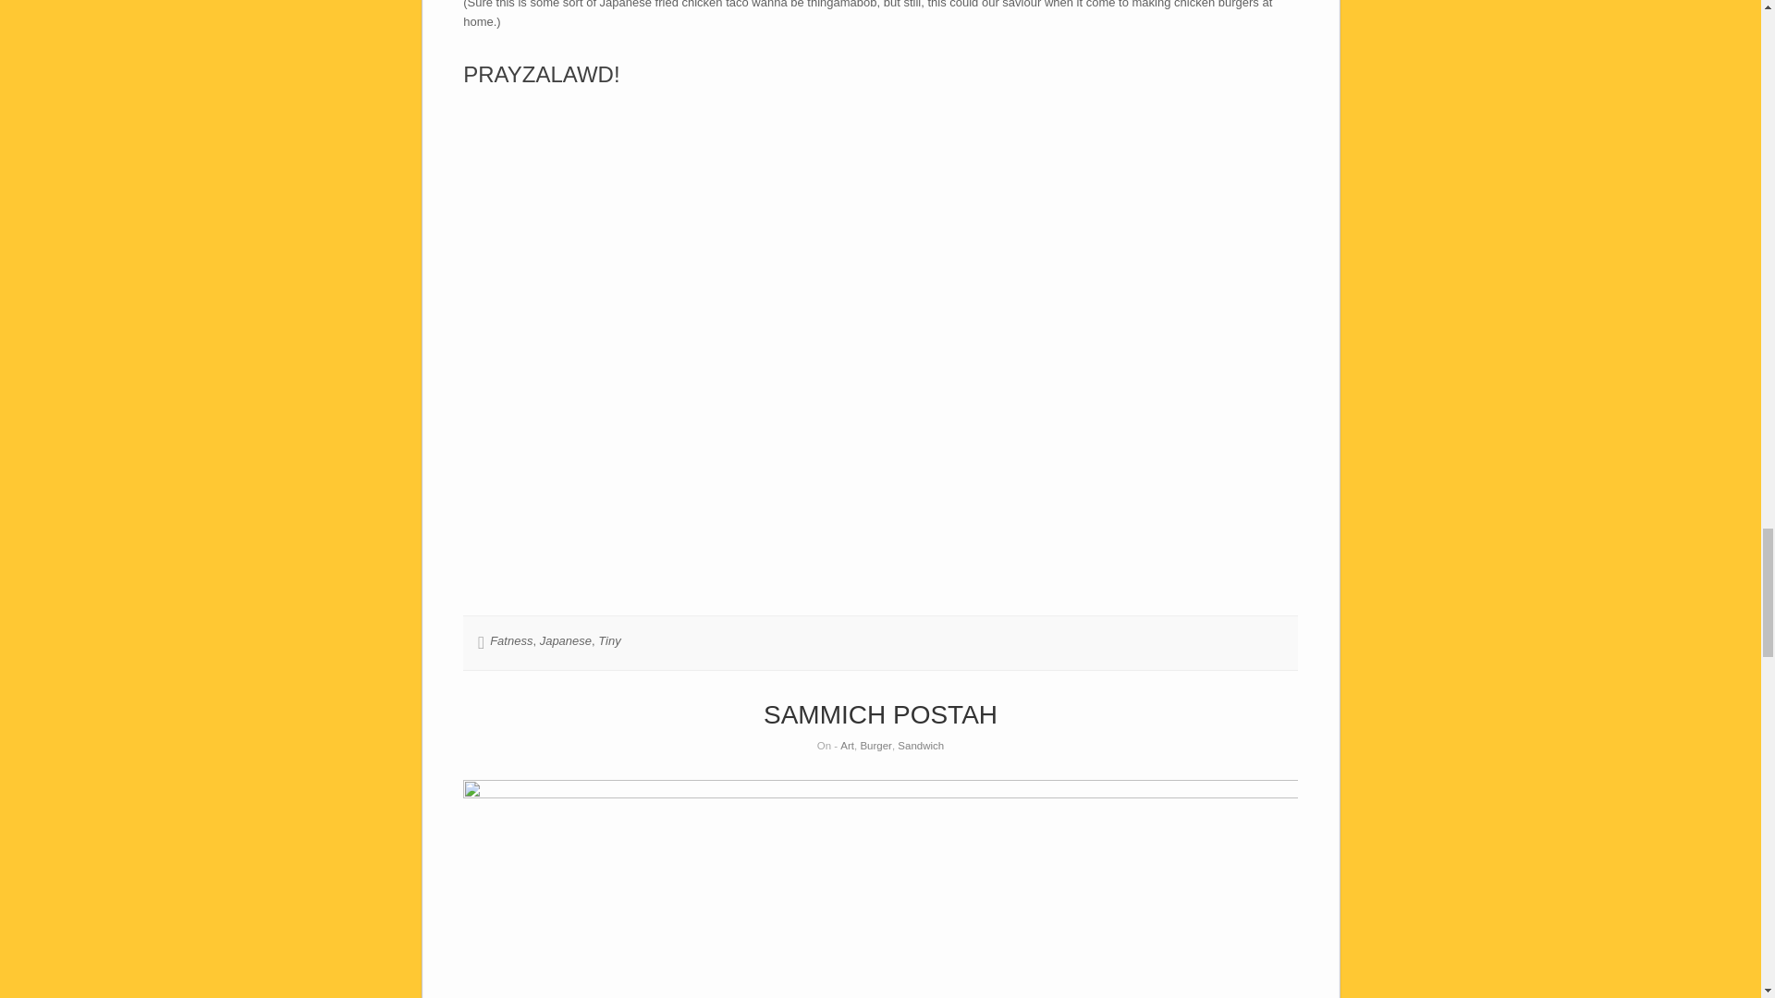 The width and height of the screenshot is (1775, 998). I want to click on Tiny, so click(608, 639).